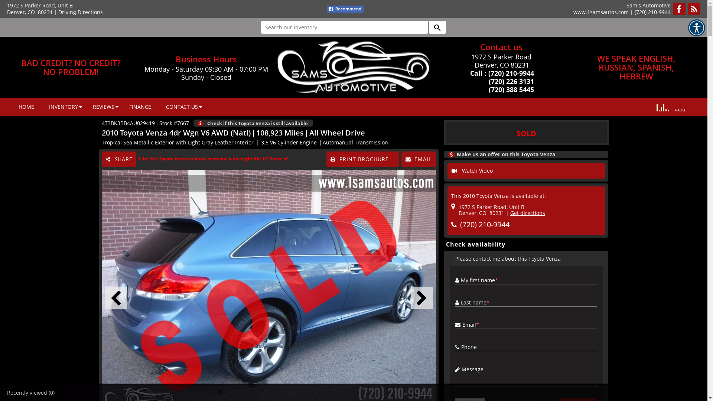  Describe the element at coordinates (437, 27) in the screenshot. I see `search` at that location.